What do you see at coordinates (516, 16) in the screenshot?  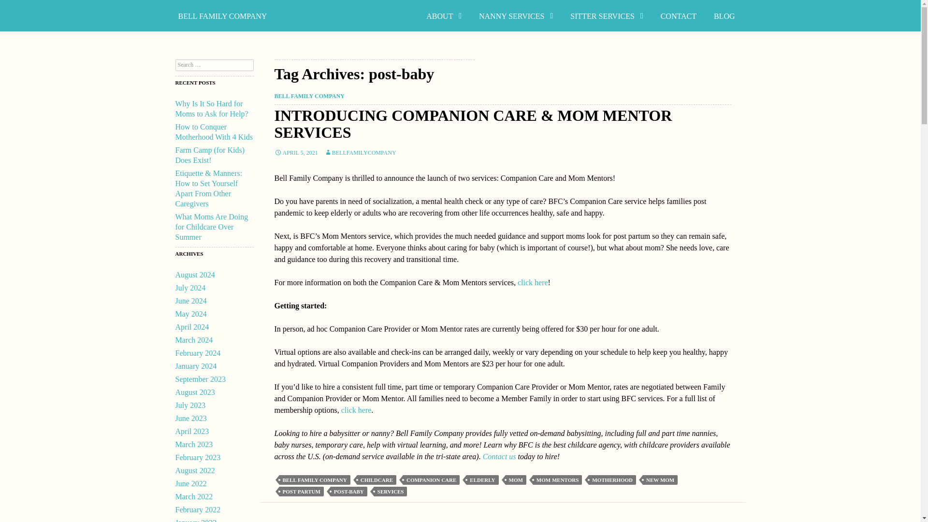 I see `NANNY SERVICES` at bounding box center [516, 16].